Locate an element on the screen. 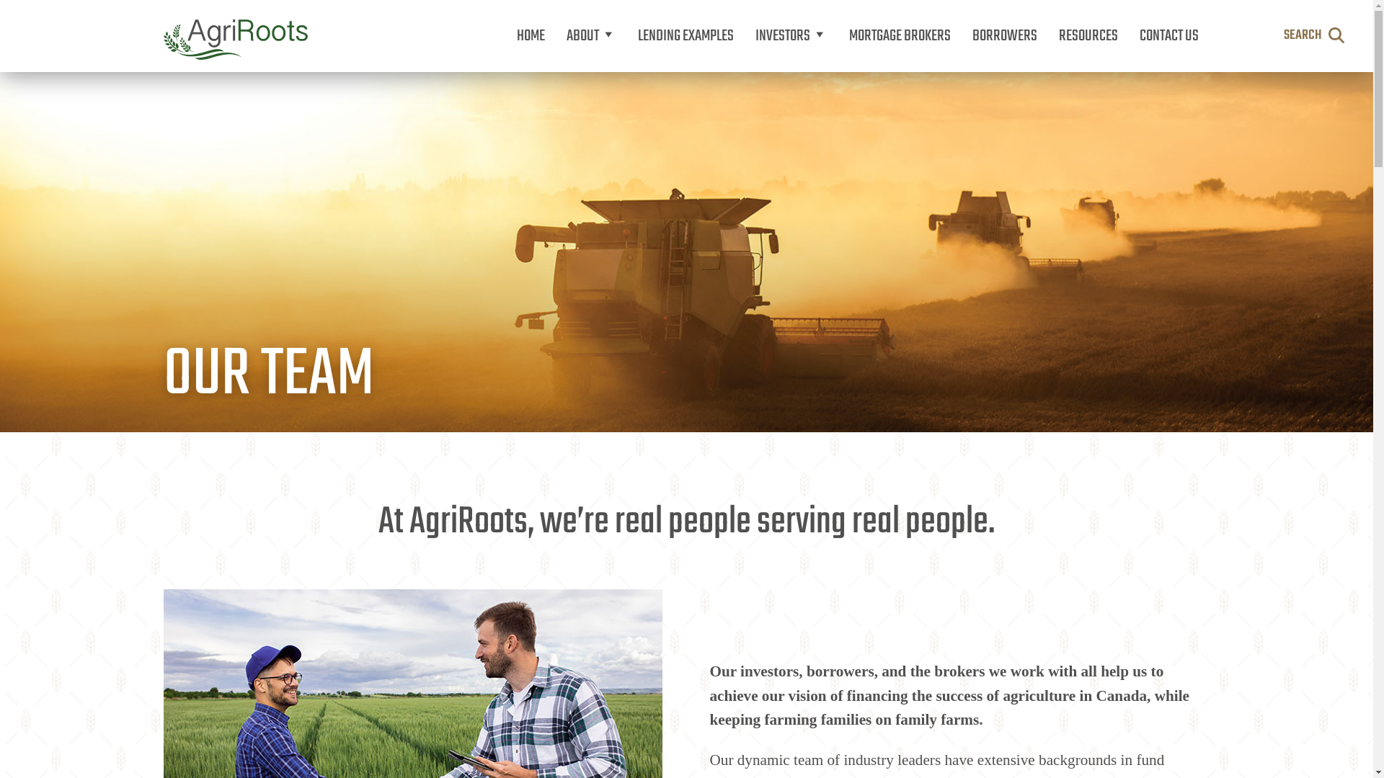 The width and height of the screenshot is (1384, 778). RESOURCES is located at coordinates (1088, 36).